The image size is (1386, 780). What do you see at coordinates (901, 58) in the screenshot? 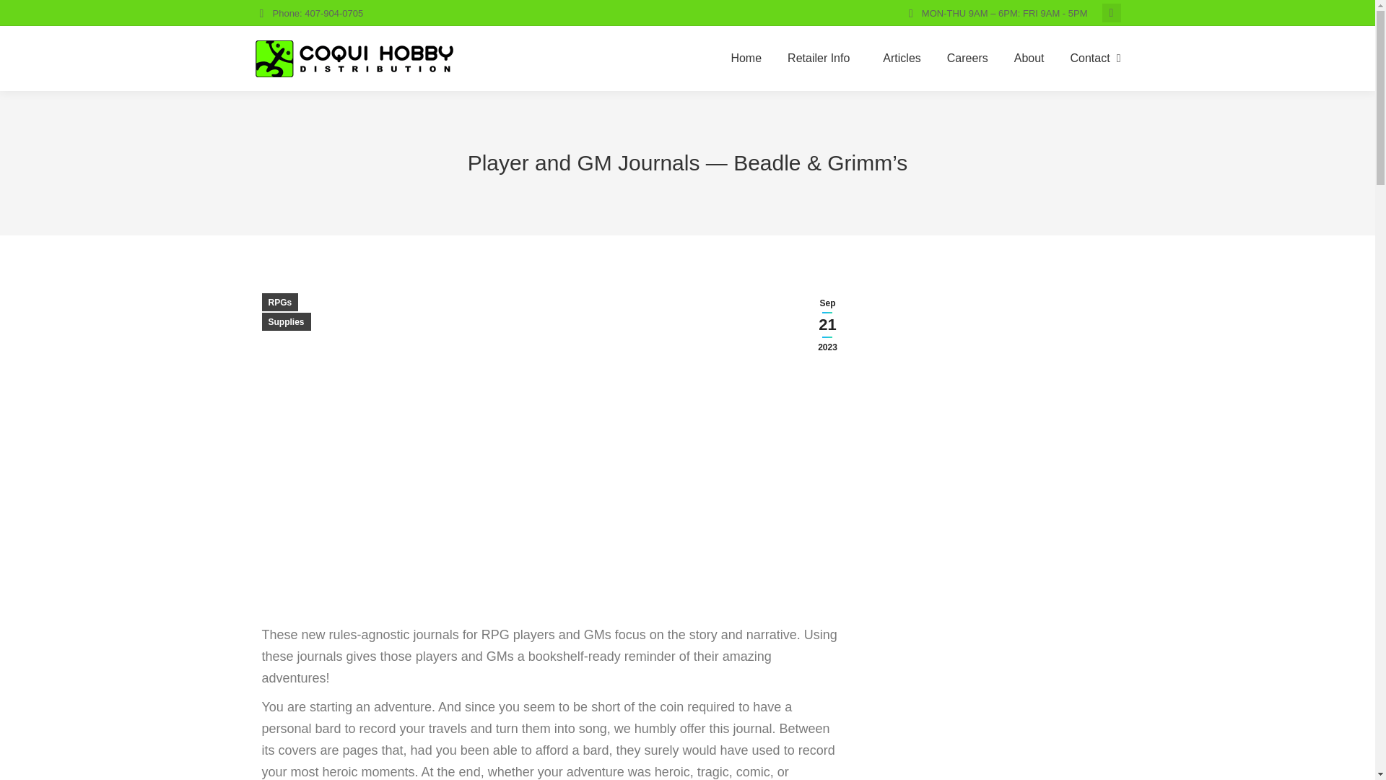
I see `Articles` at bounding box center [901, 58].